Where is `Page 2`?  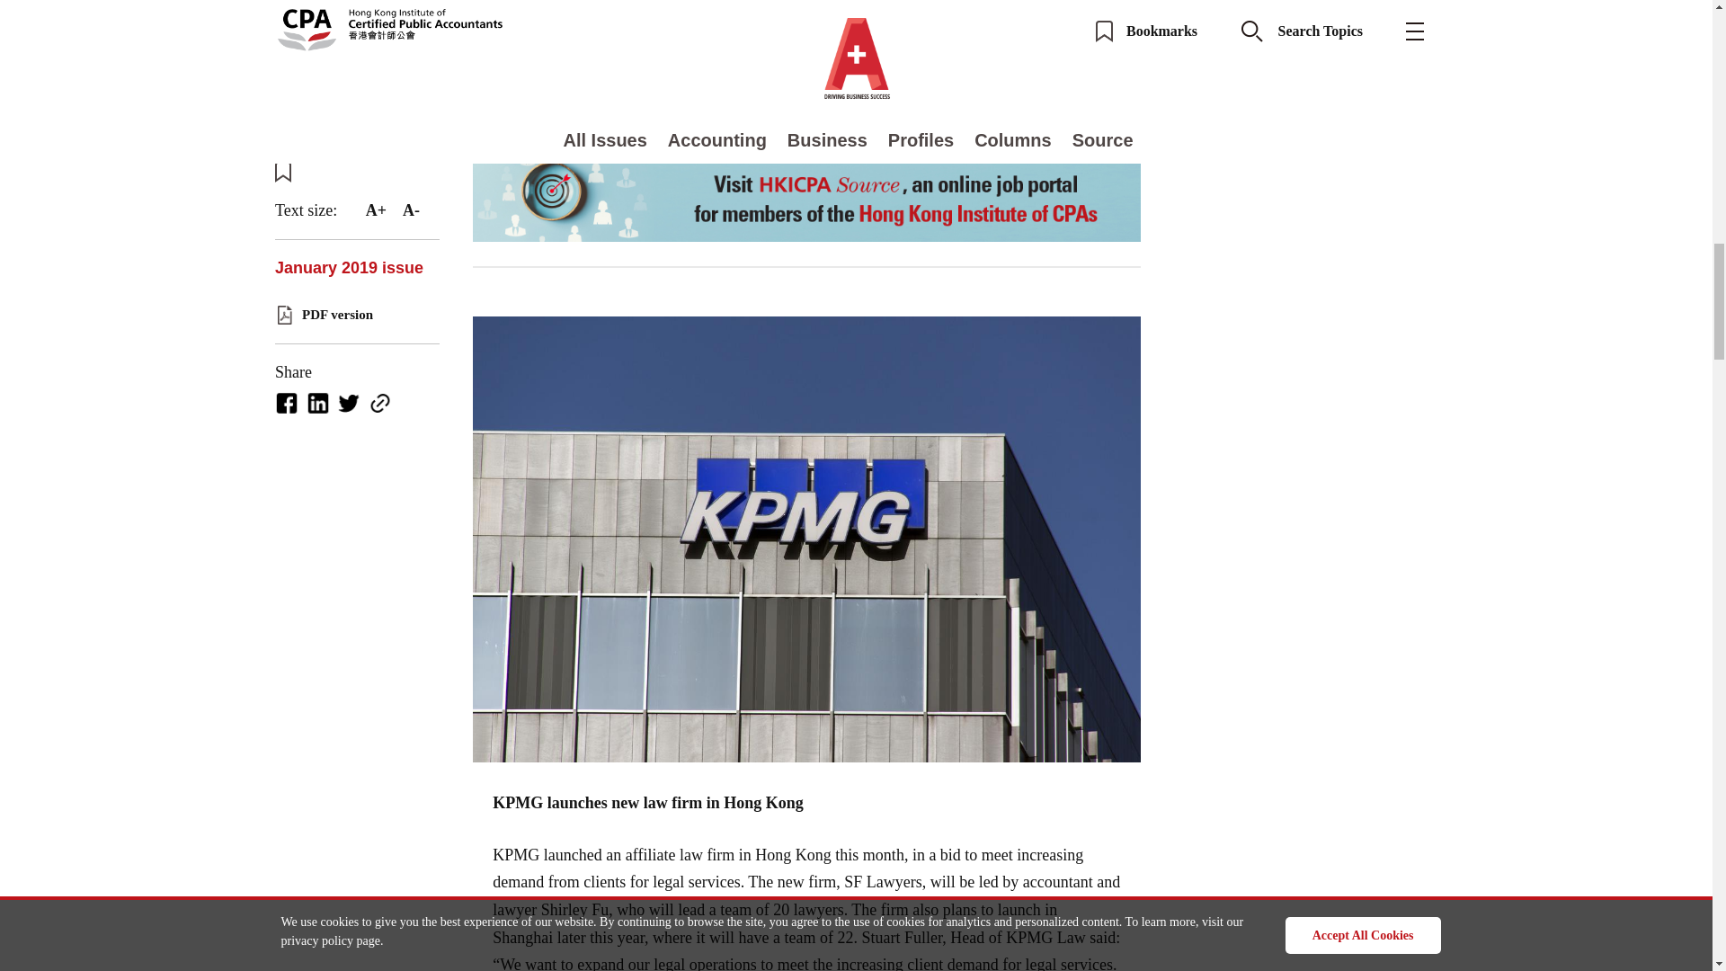 Page 2 is located at coordinates (807, 134).